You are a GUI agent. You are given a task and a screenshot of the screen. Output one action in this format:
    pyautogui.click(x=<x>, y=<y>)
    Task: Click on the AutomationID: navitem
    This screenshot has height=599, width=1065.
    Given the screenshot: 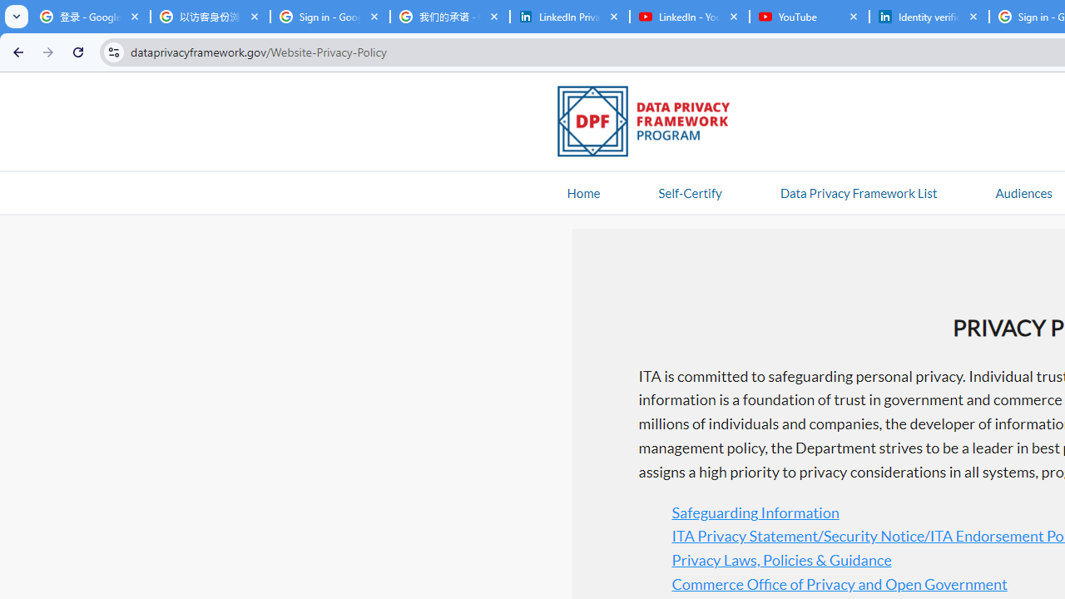 What is the action you would take?
    pyautogui.click(x=1023, y=192)
    